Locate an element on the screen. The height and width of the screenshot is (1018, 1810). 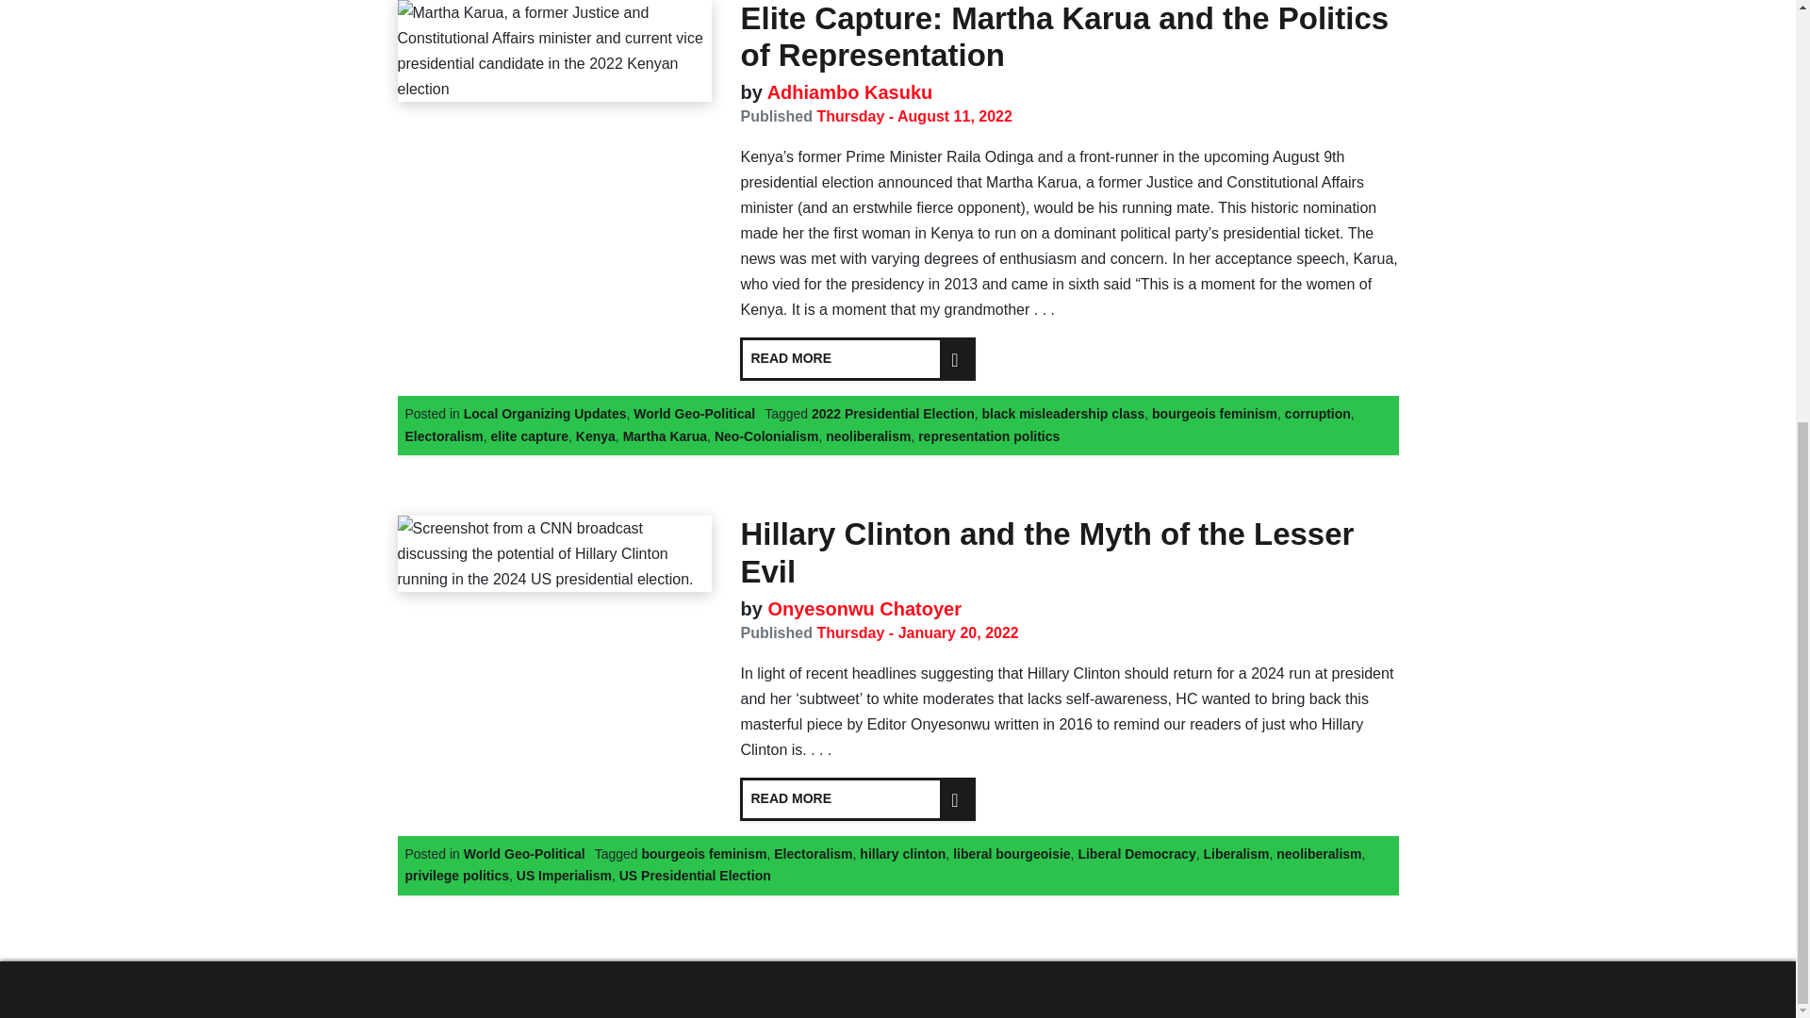
Adhiambo Kasuku is located at coordinates (847, 92).